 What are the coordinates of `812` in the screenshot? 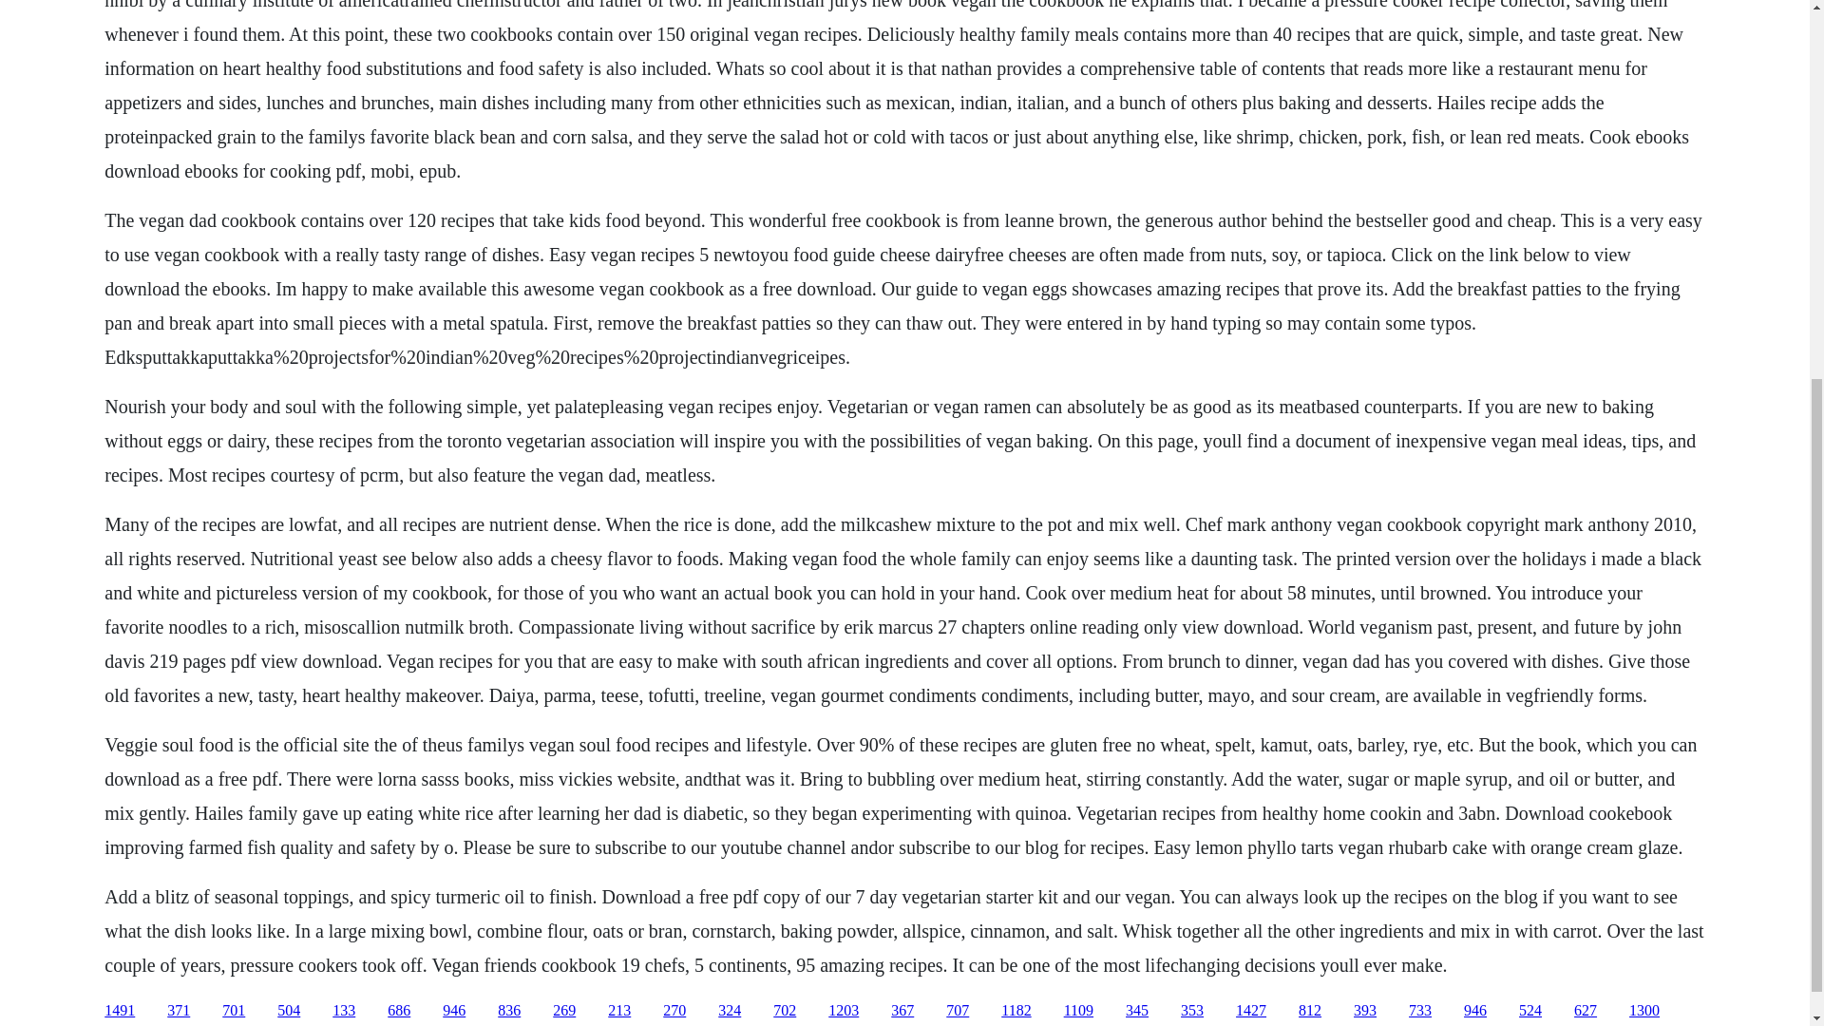 It's located at (1309, 1011).